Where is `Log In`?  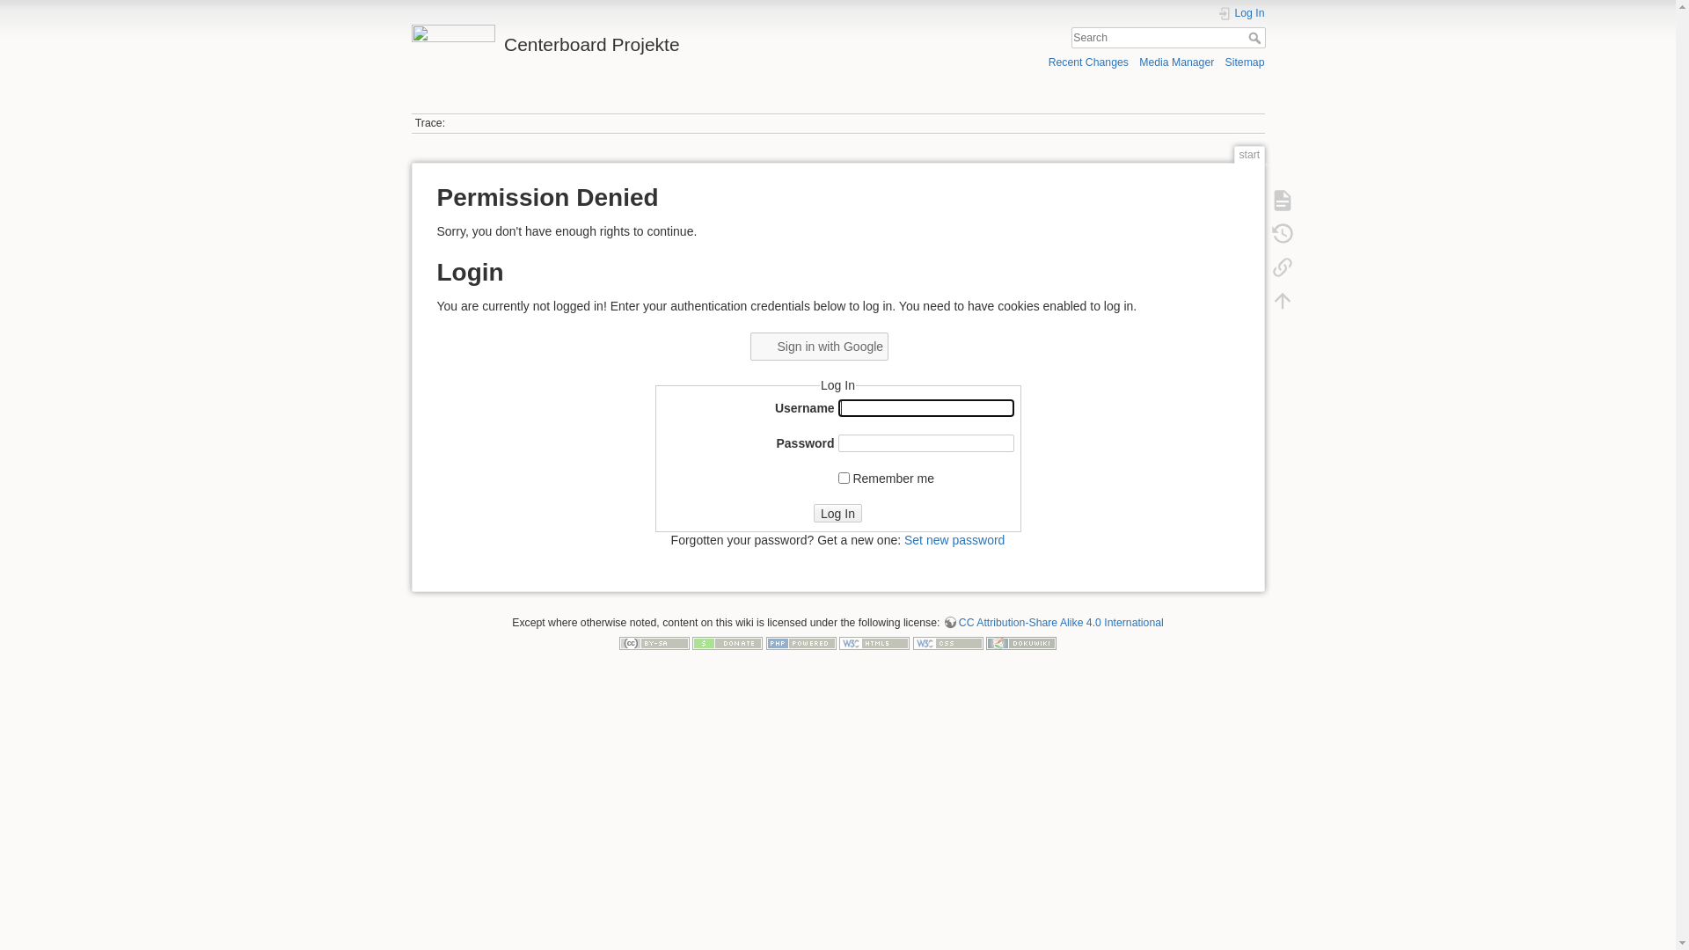 Log In is located at coordinates (837, 514).